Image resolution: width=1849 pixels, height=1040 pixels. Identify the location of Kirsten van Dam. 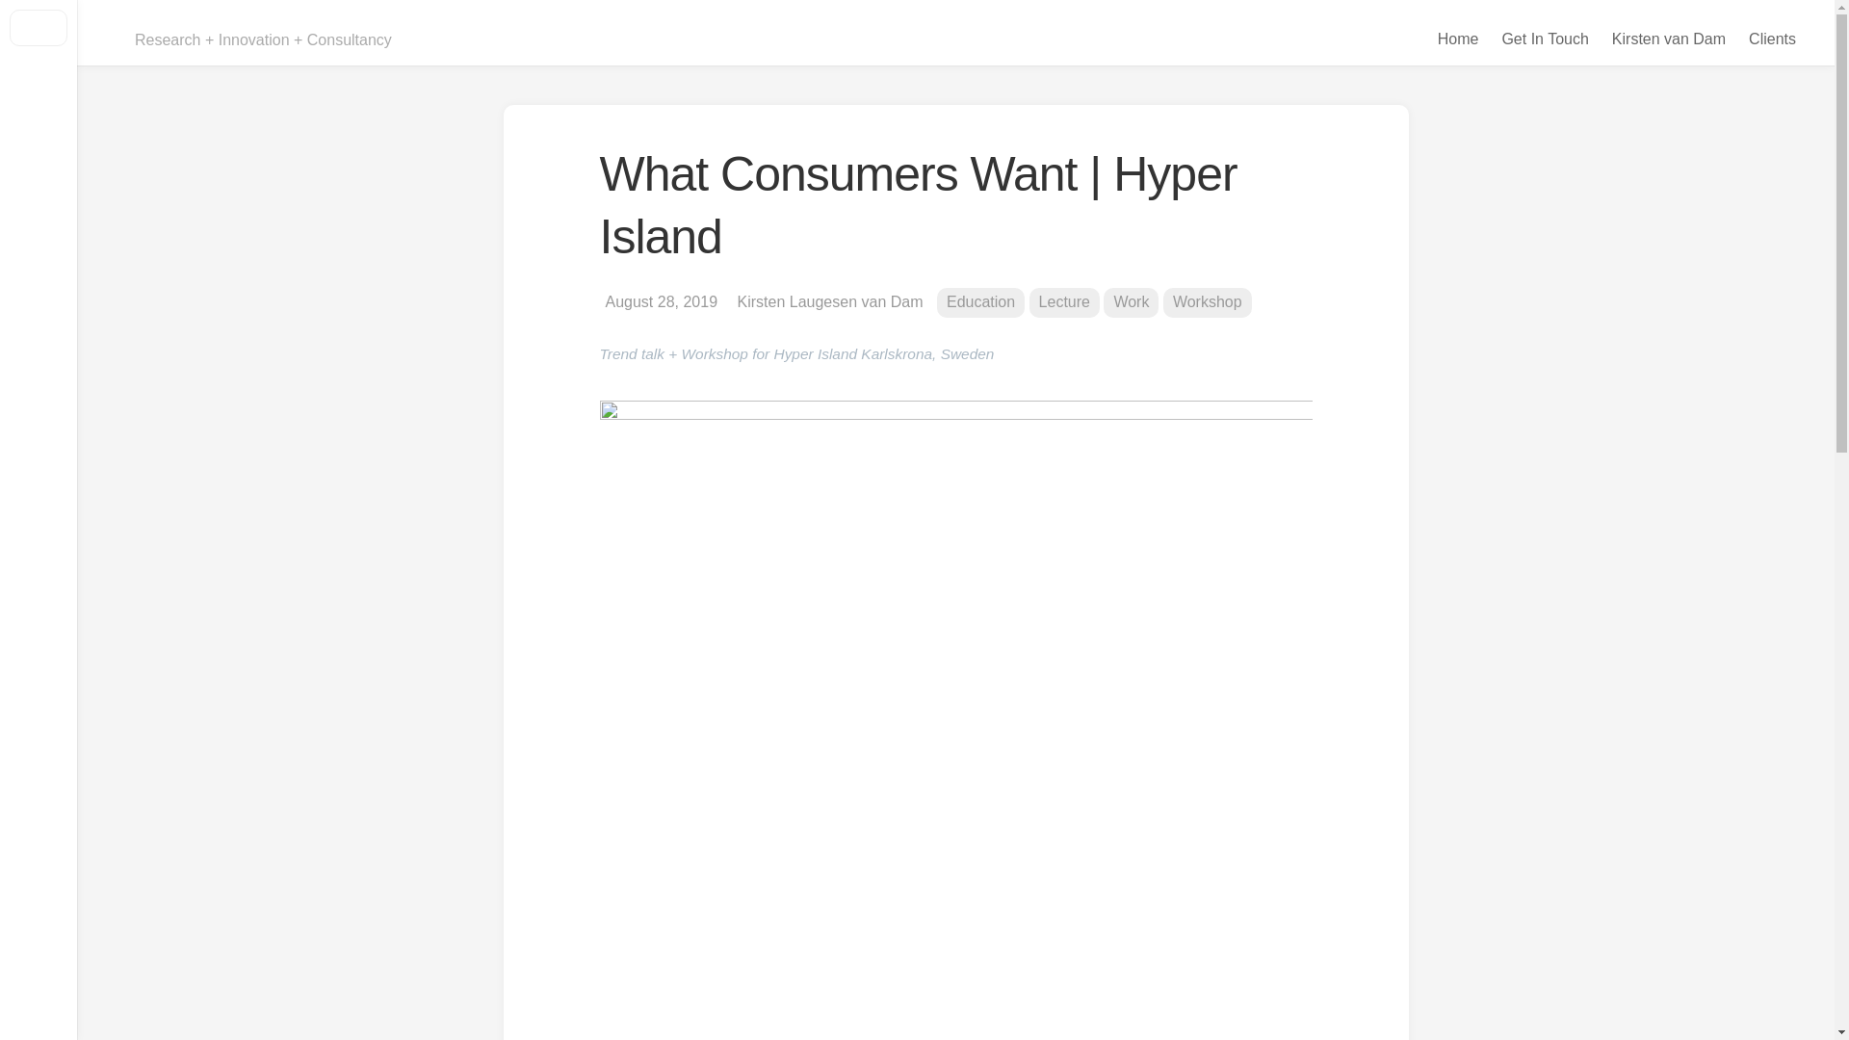
(1669, 39).